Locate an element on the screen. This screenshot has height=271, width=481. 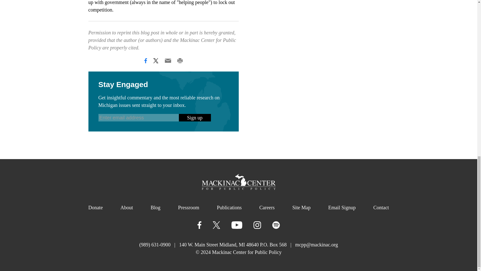
Blog is located at coordinates (155, 208).